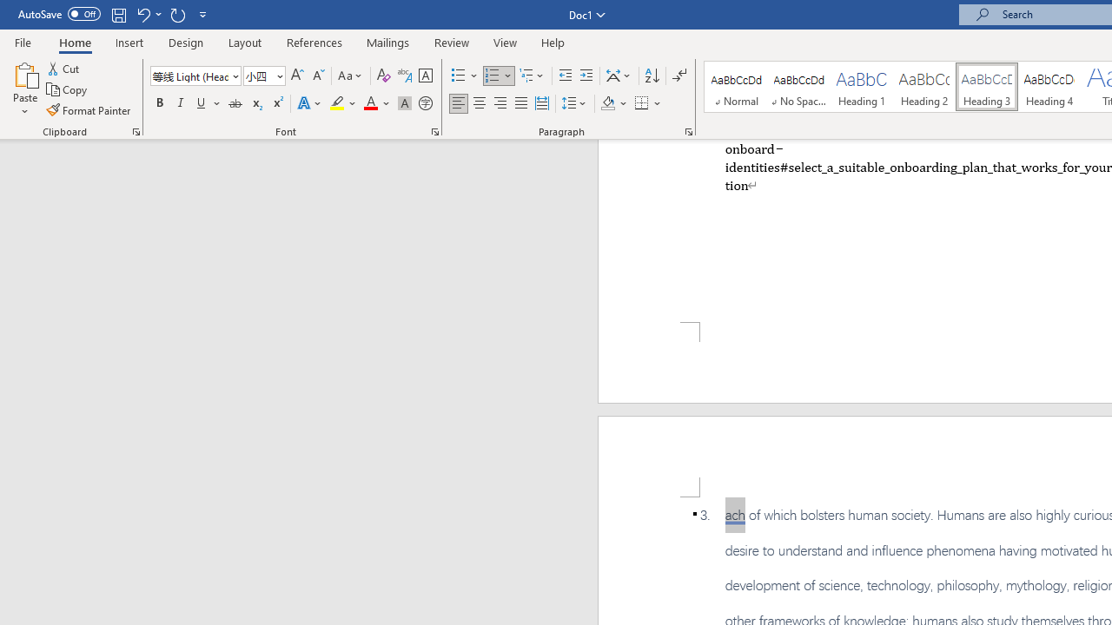 The height and width of the screenshot is (625, 1112). I want to click on Align Left, so click(459, 104).